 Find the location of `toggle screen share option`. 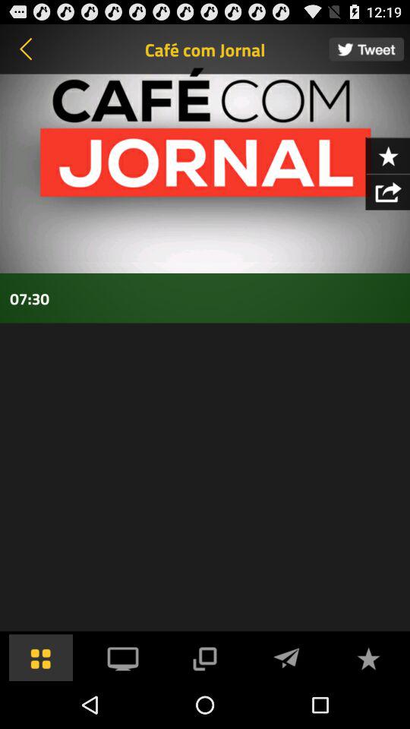

toggle screen share option is located at coordinates (204, 658).